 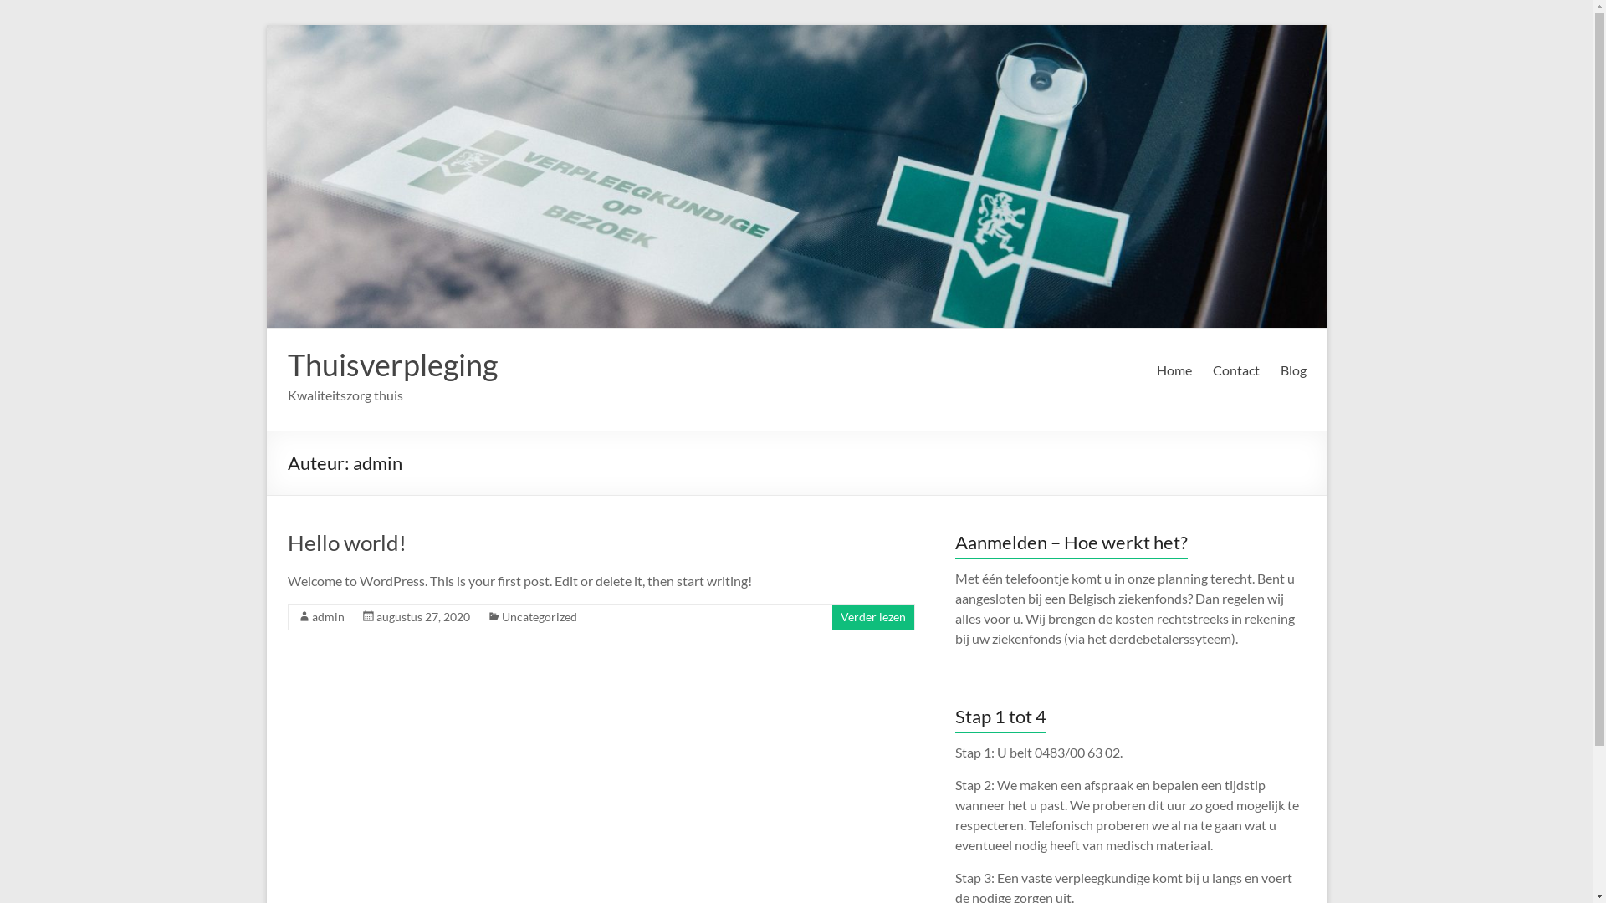 What do you see at coordinates (393, 365) in the screenshot?
I see `Thuisverpleging` at bounding box center [393, 365].